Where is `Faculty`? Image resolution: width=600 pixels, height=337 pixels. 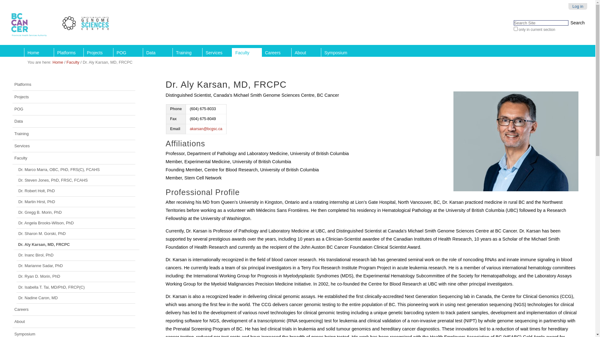 Faculty is located at coordinates (74, 159).